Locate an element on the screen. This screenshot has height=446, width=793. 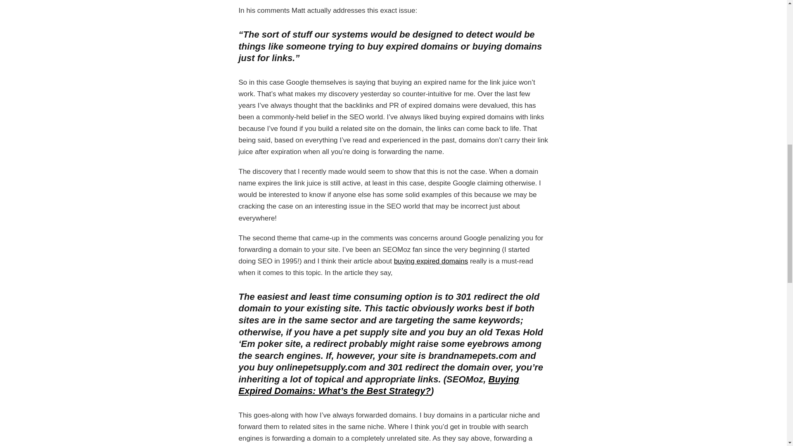
buying expired domains is located at coordinates (431, 261).